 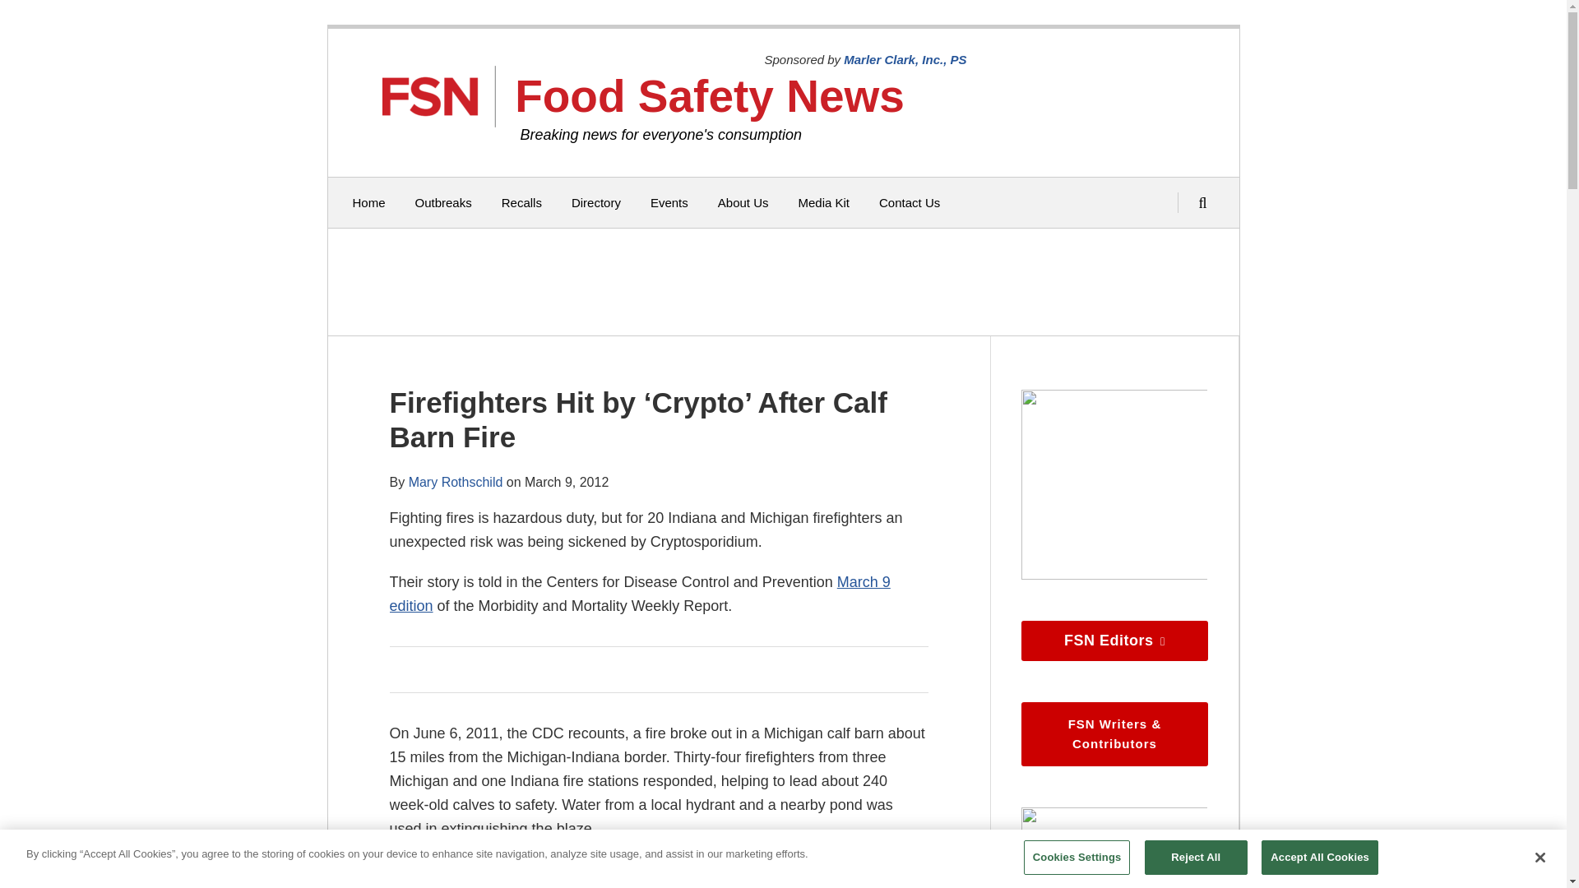 What do you see at coordinates (709, 95) in the screenshot?
I see `Food Safety News` at bounding box center [709, 95].